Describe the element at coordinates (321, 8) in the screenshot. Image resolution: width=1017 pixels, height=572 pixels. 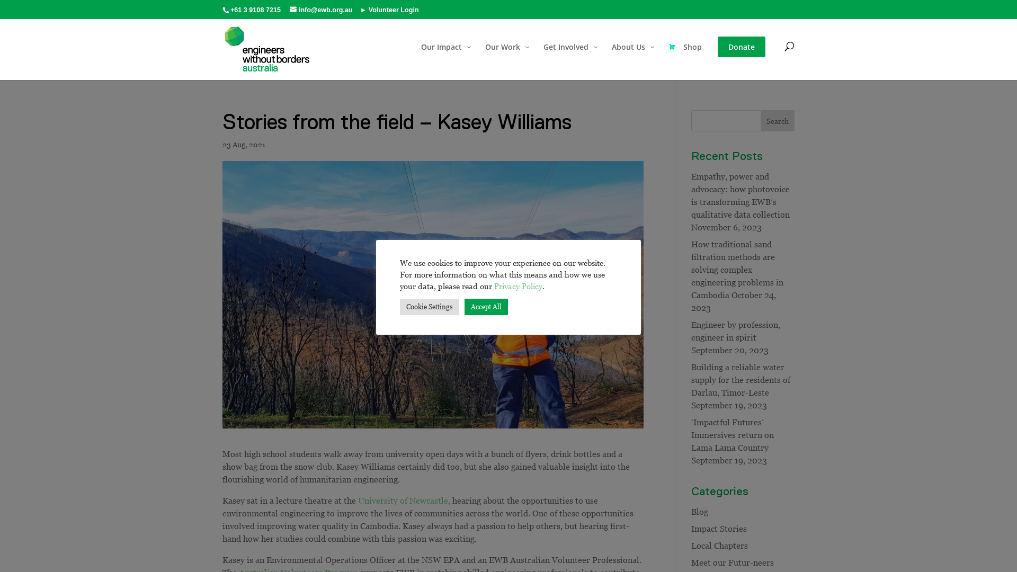
I see `info@ewb.org.au` at that location.